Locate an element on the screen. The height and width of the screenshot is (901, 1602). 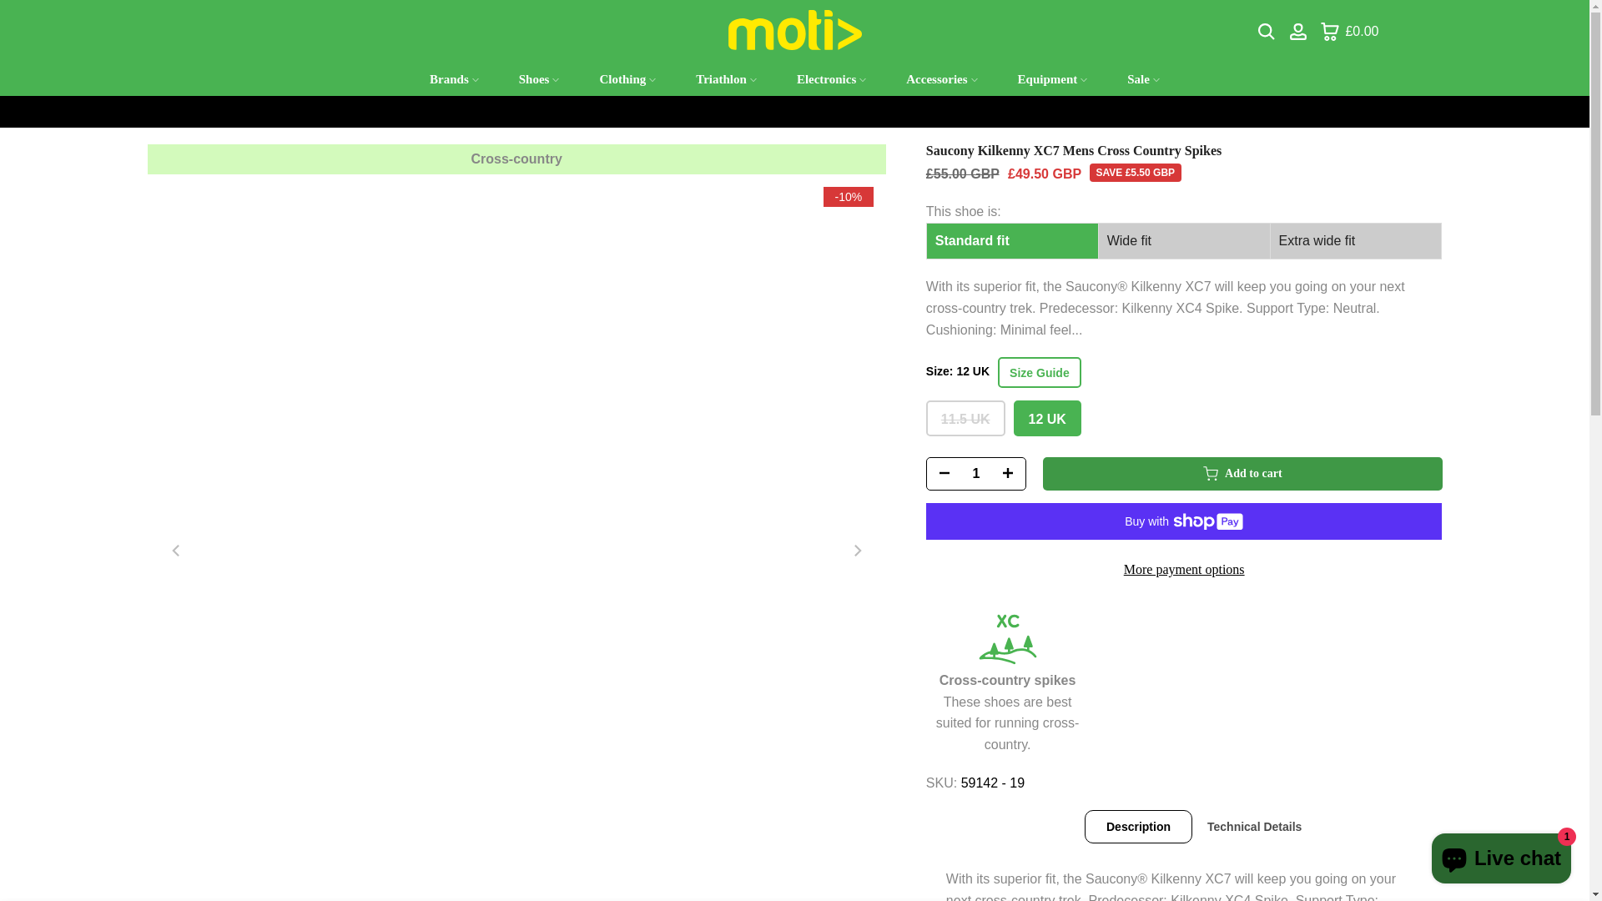
Sale is located at coordinates (1143, 80).